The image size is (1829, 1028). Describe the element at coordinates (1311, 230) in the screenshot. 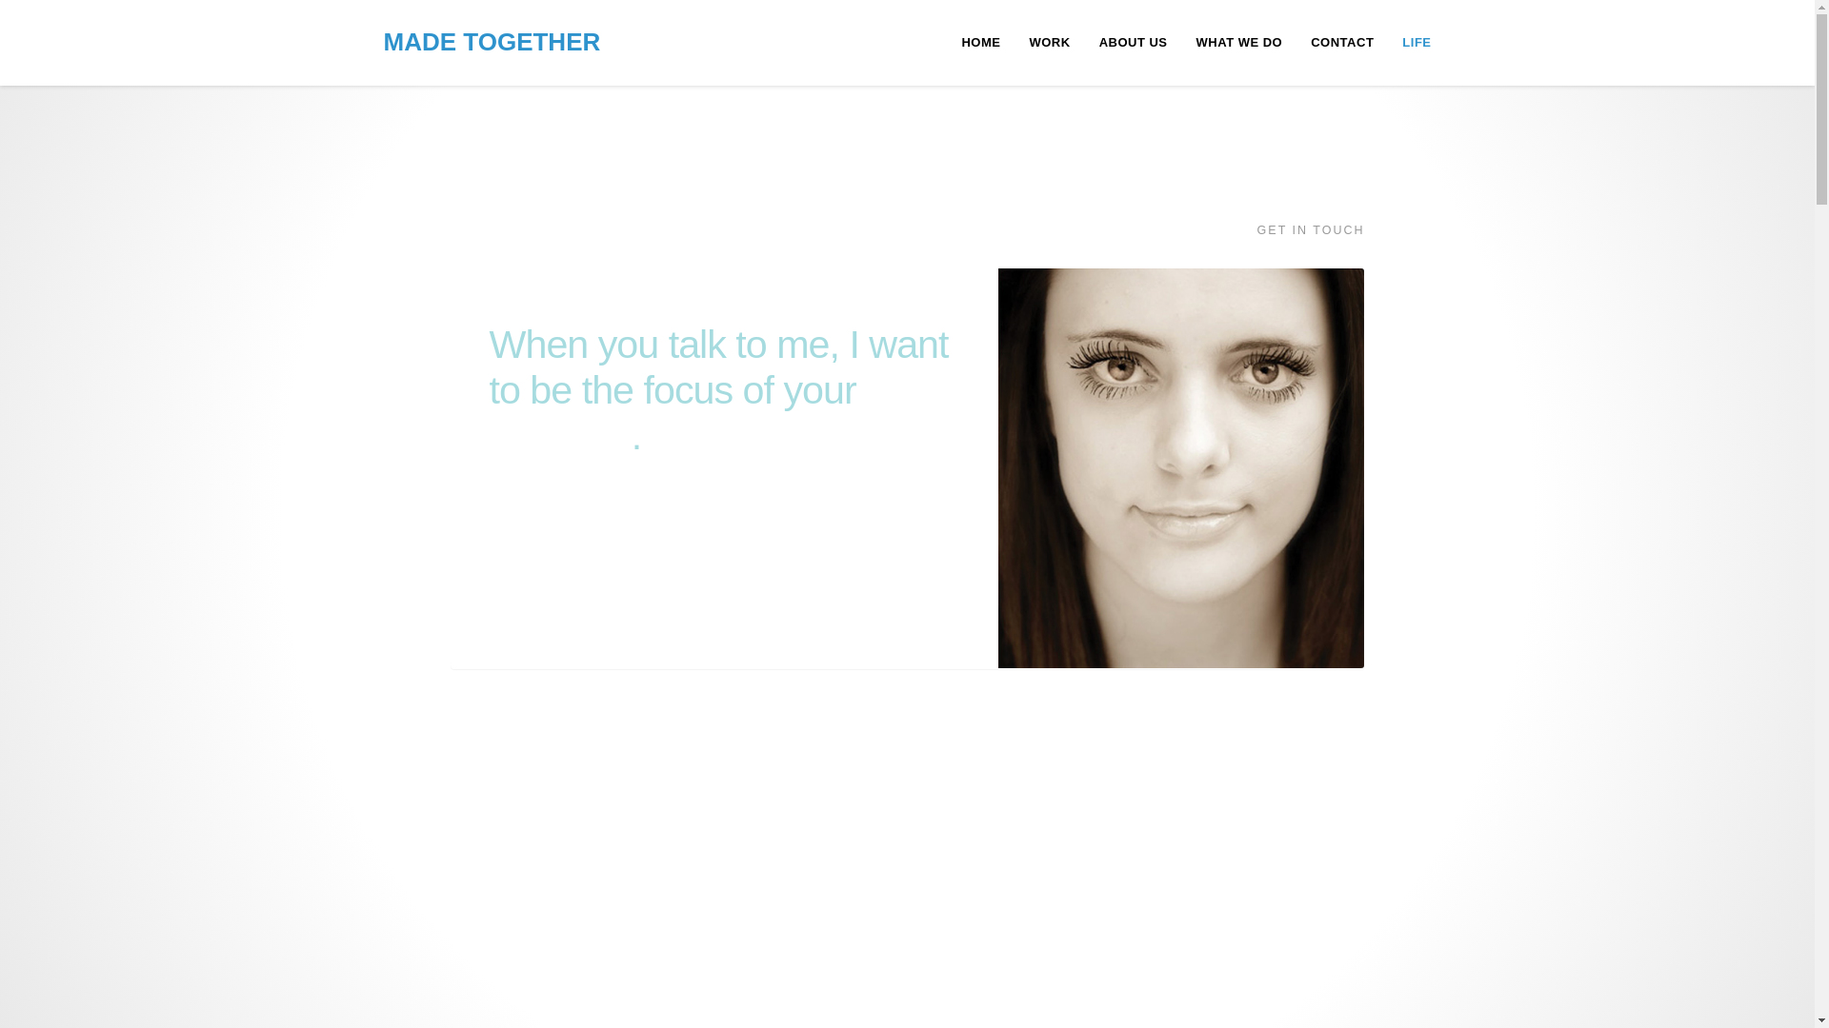

I see `GET IN TOUCH` at that location.